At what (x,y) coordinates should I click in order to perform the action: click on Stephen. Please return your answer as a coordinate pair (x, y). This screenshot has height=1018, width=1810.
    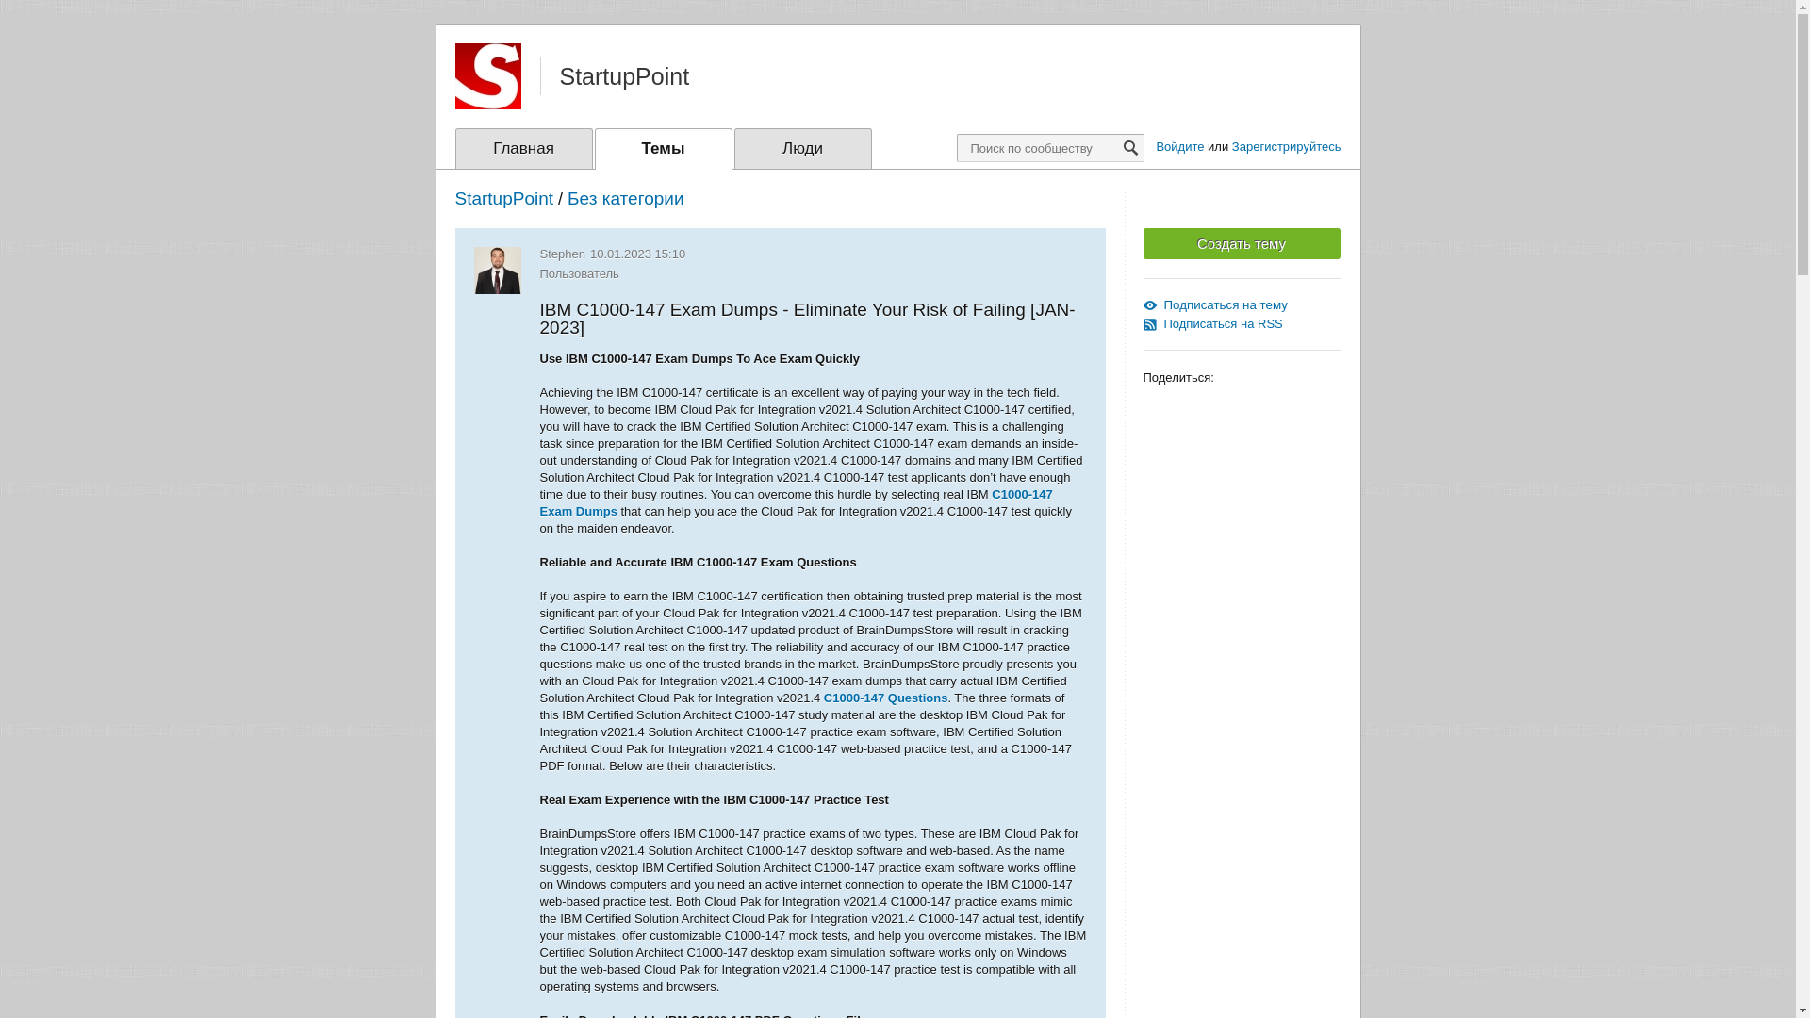
    Looking at the image, I should click on (562, 254).